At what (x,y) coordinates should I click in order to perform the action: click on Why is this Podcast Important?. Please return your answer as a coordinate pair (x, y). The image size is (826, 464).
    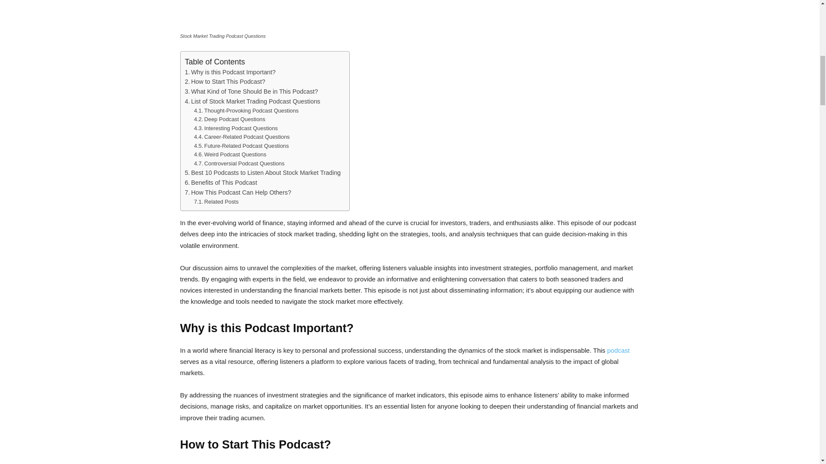
    Looking at the image, I should click on (231, 72).